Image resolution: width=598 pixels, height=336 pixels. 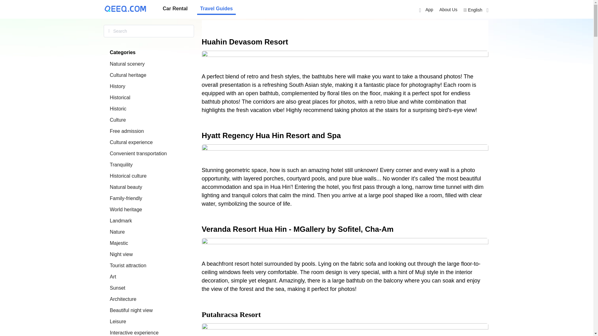 I want to click on Historical culture, so click(x=128, y=176).